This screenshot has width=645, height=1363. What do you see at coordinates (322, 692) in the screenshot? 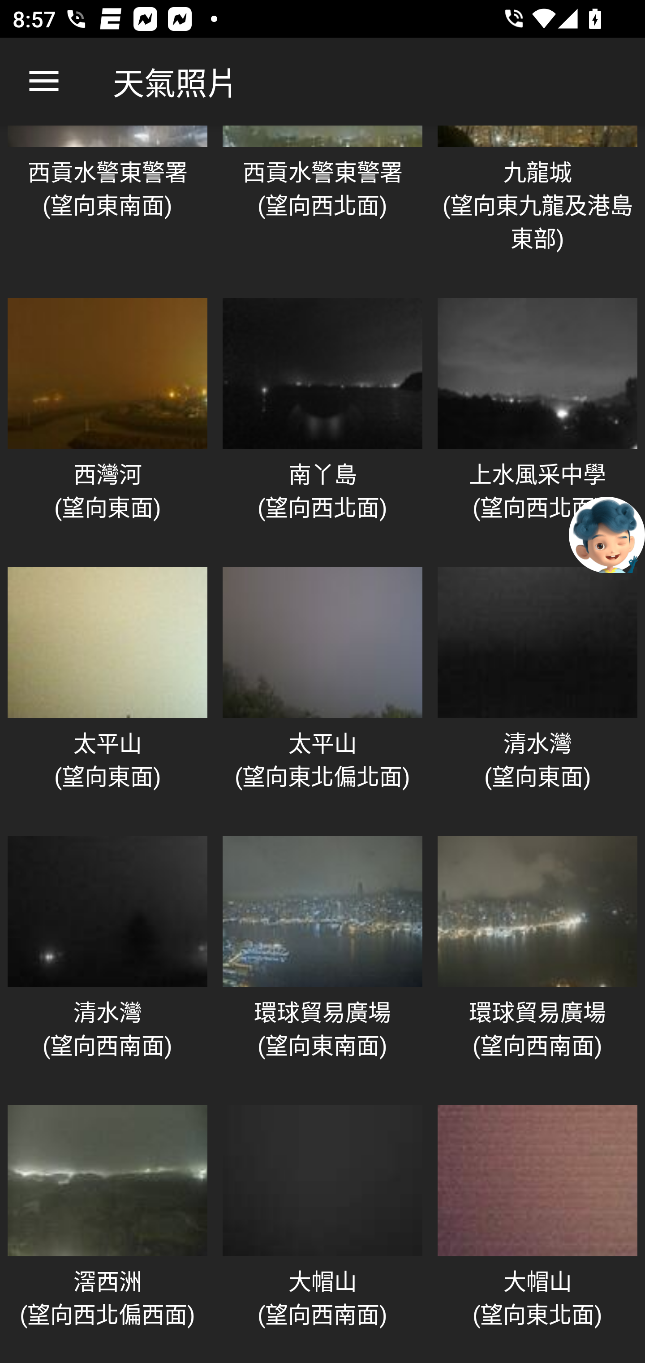
I see `太平山
(望向東北偏北面)` at bounding box center [322, 692].